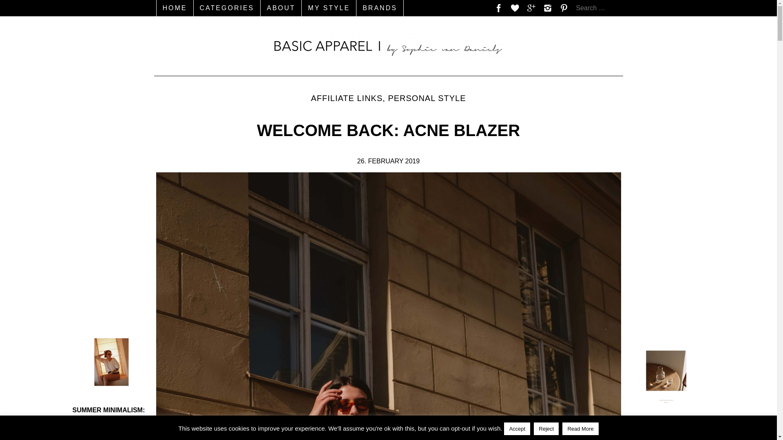 This screenshot has width=783, height=440. What do you see at coordinates (281, 8) in the screenshot?
I see `ABOUT` at bounding box center [281, 8].